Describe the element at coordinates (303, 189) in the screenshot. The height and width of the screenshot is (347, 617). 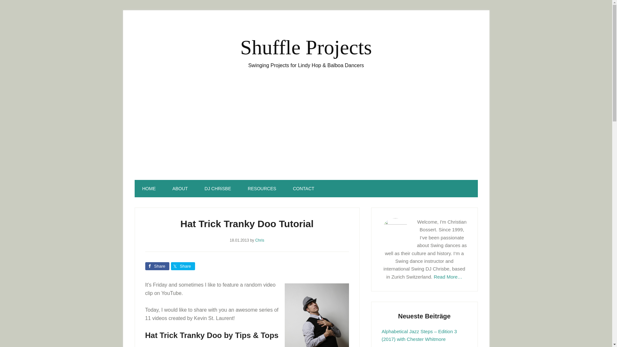
I see `CONTACT` at that location.